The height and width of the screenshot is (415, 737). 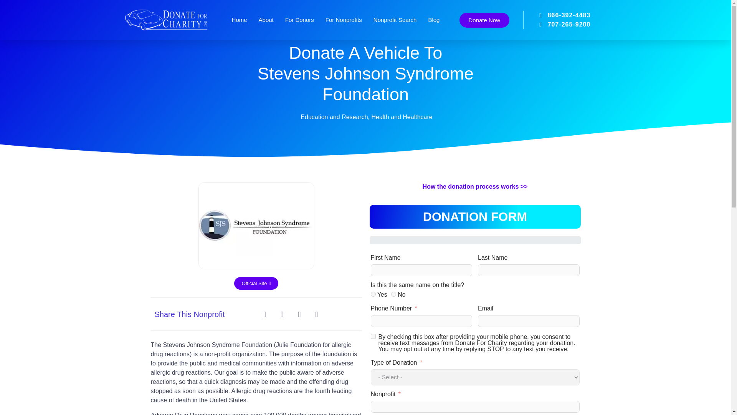 I want to click on on, so click(x=373, y=337).